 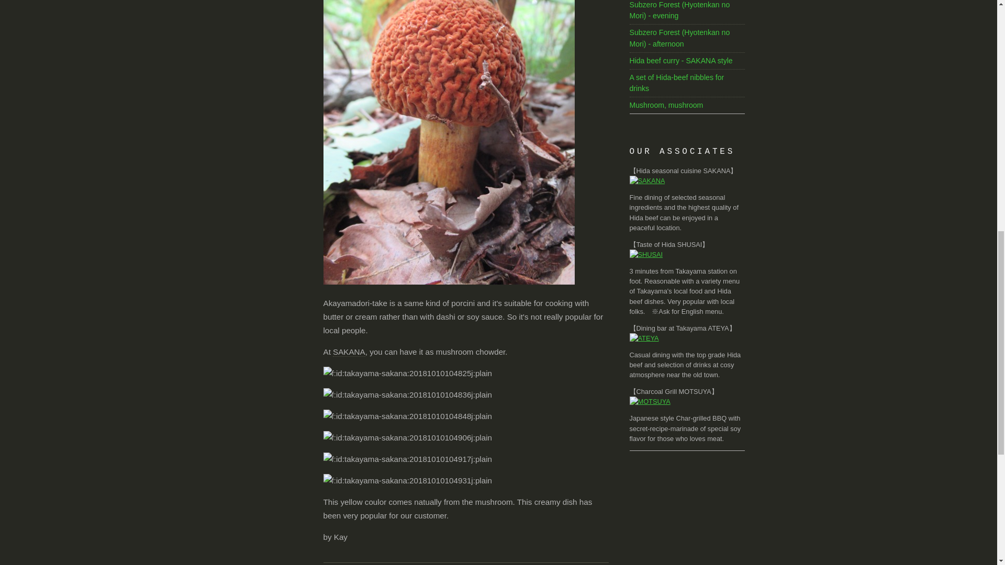 I want to click on f:id:takayama-sakana:20181010104906j:plain, so click(x=408, y=437).